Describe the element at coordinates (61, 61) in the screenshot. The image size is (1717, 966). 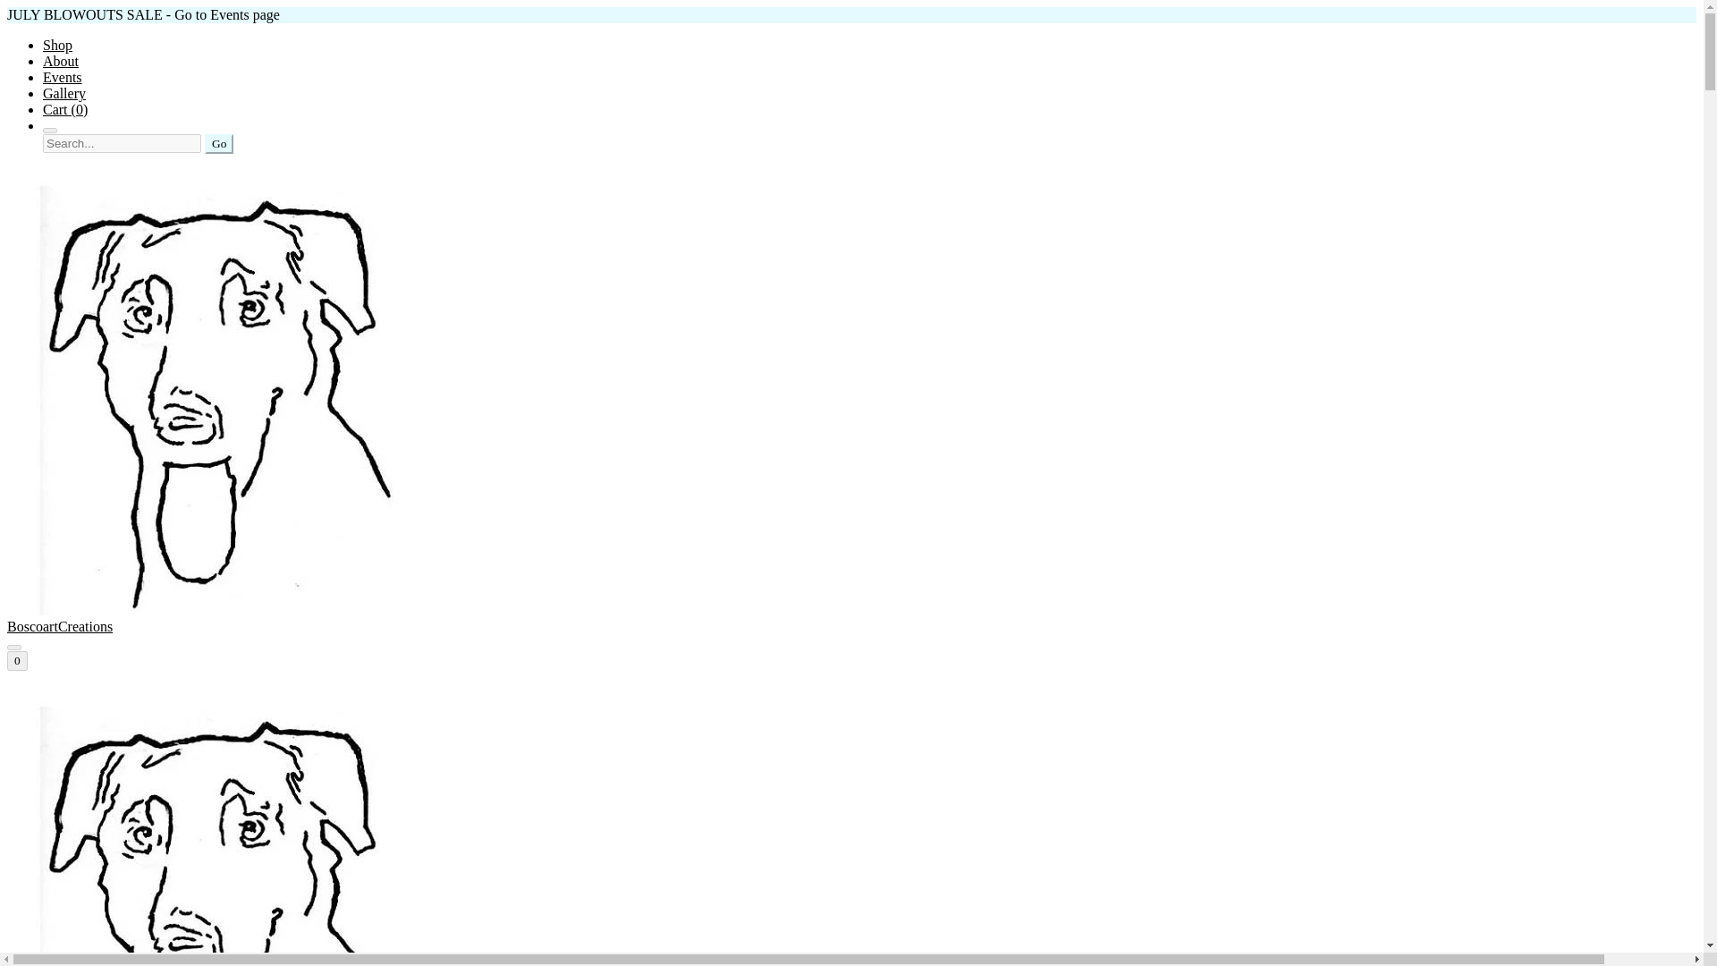
I see `About` at that location.